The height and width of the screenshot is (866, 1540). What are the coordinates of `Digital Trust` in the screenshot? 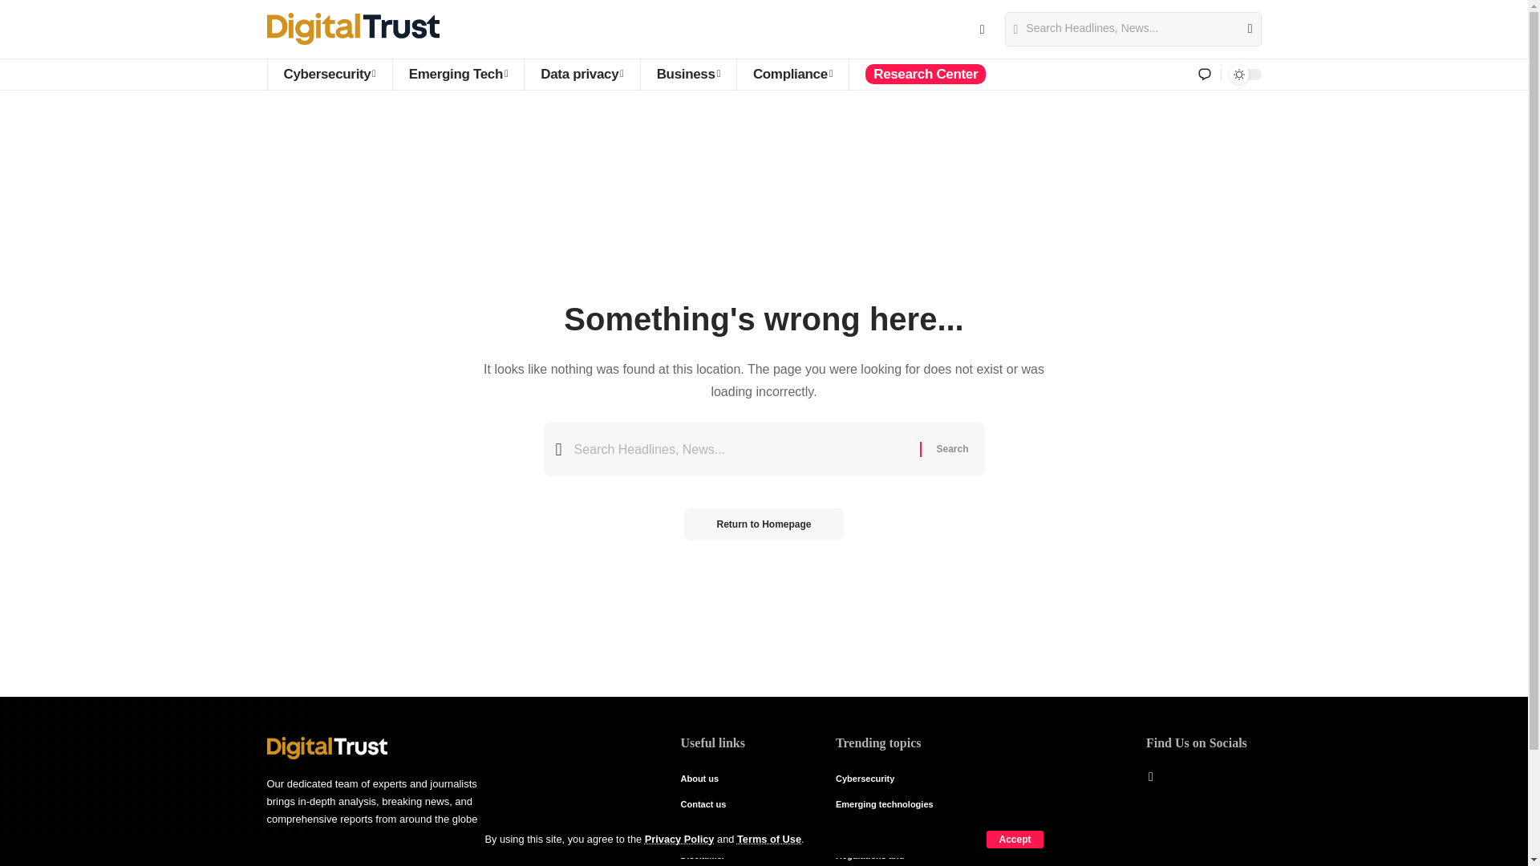 It's located at (353, 29).